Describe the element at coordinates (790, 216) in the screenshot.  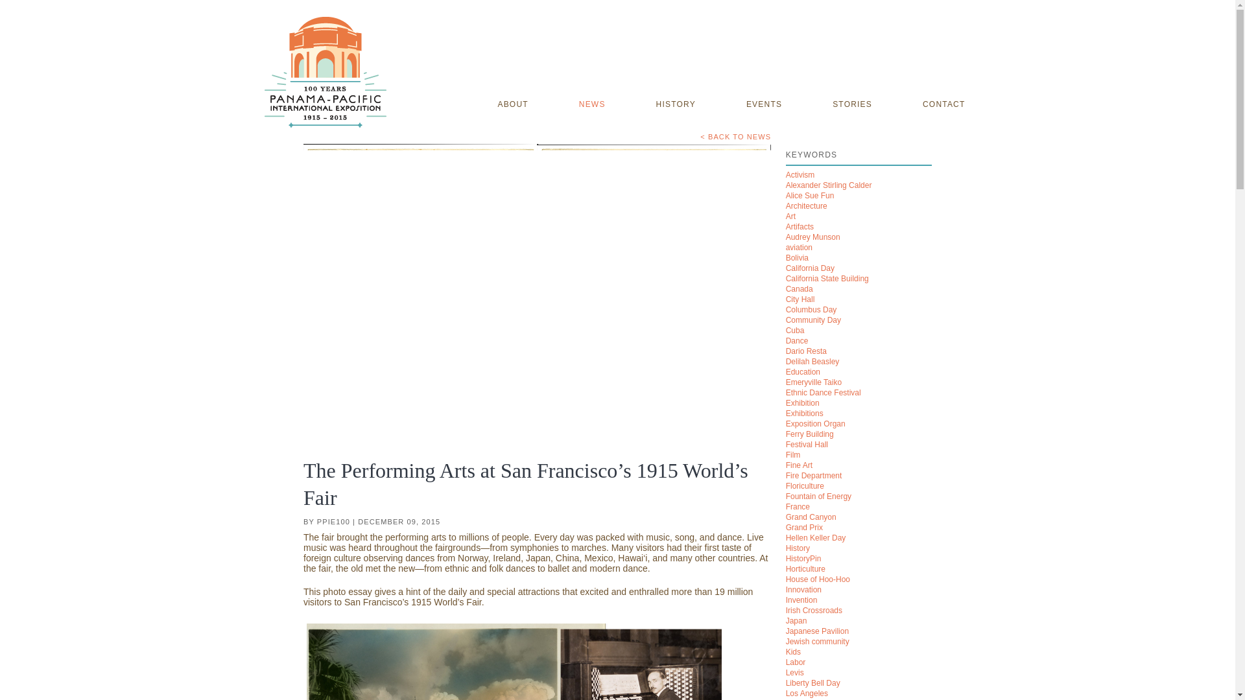
I see `Art` at that location.